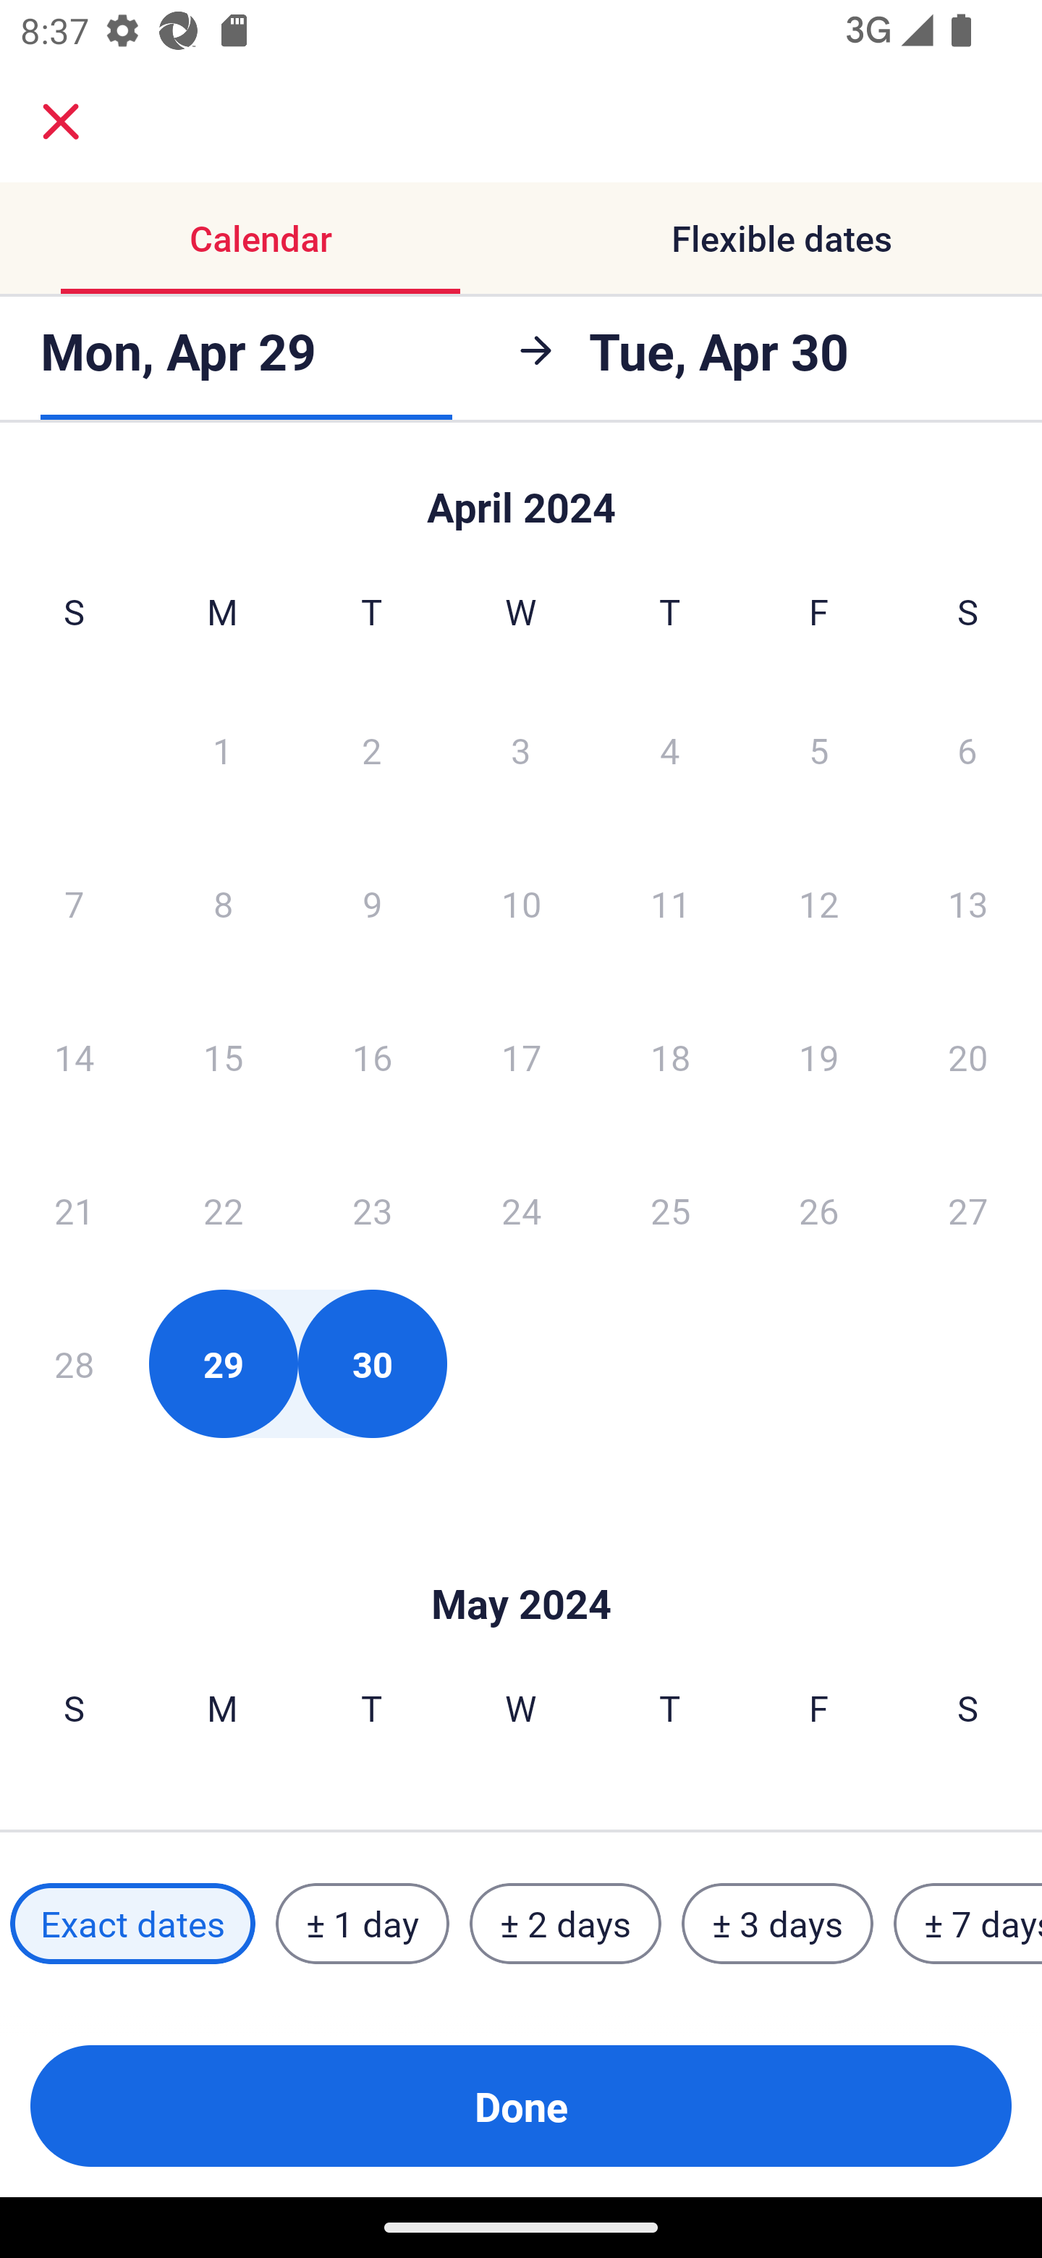 Image resolution: width=1042 pixels, height=2258 pixels. What do you see at coordinates (372, 1057) in the screenshot?
I see `16 Tuesday, April 16, 2024` at bounding box center [372, 1057].